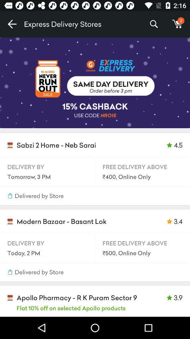 The image size is (190, 339). I want to click on scroll until the m, so click(177, 24).